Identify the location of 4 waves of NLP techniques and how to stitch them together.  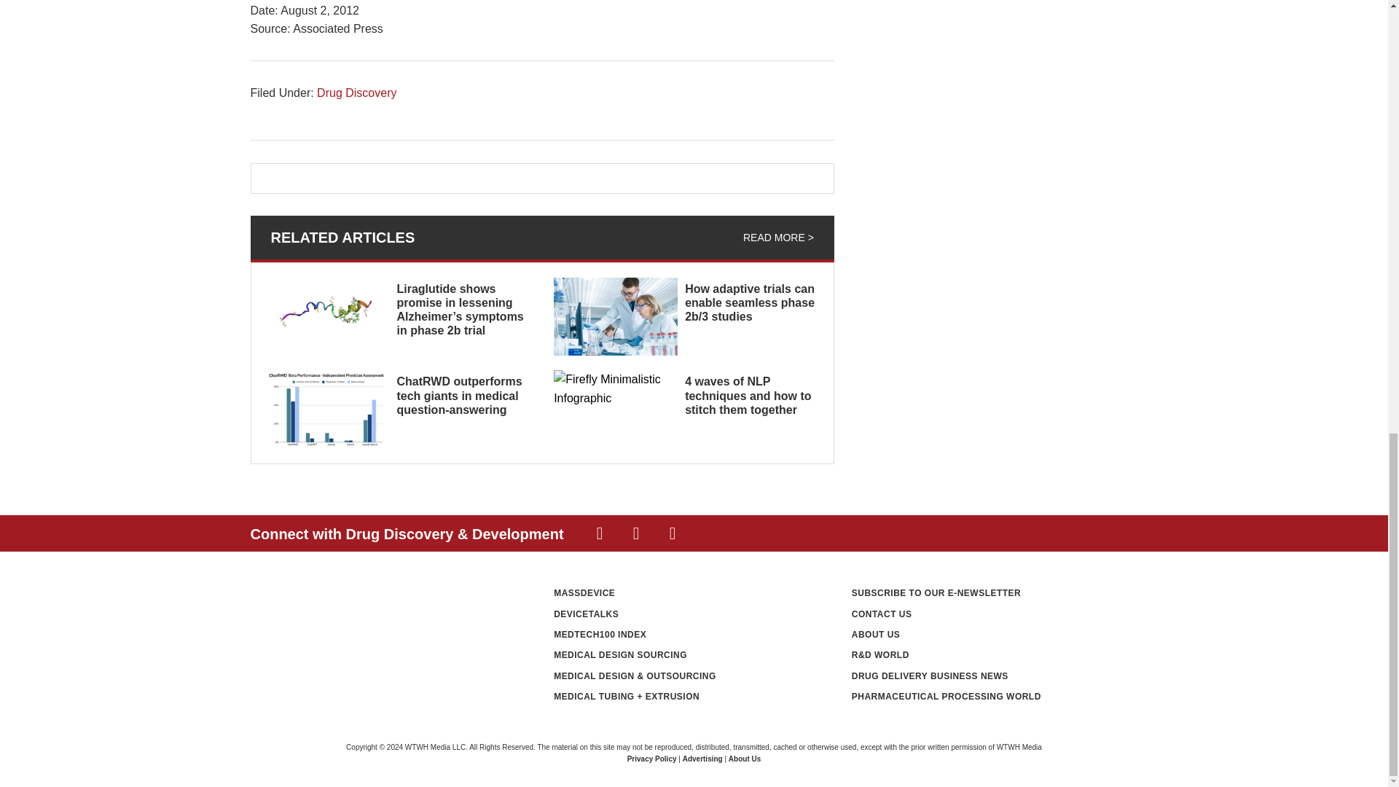
(748, 395).